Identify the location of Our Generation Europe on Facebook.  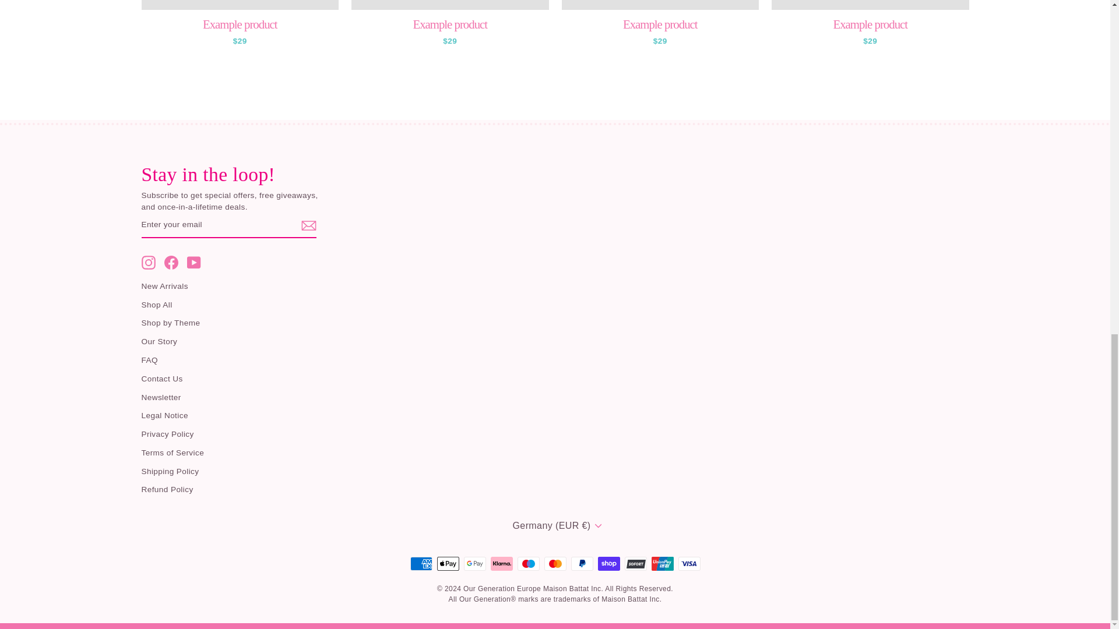
(171, 262).